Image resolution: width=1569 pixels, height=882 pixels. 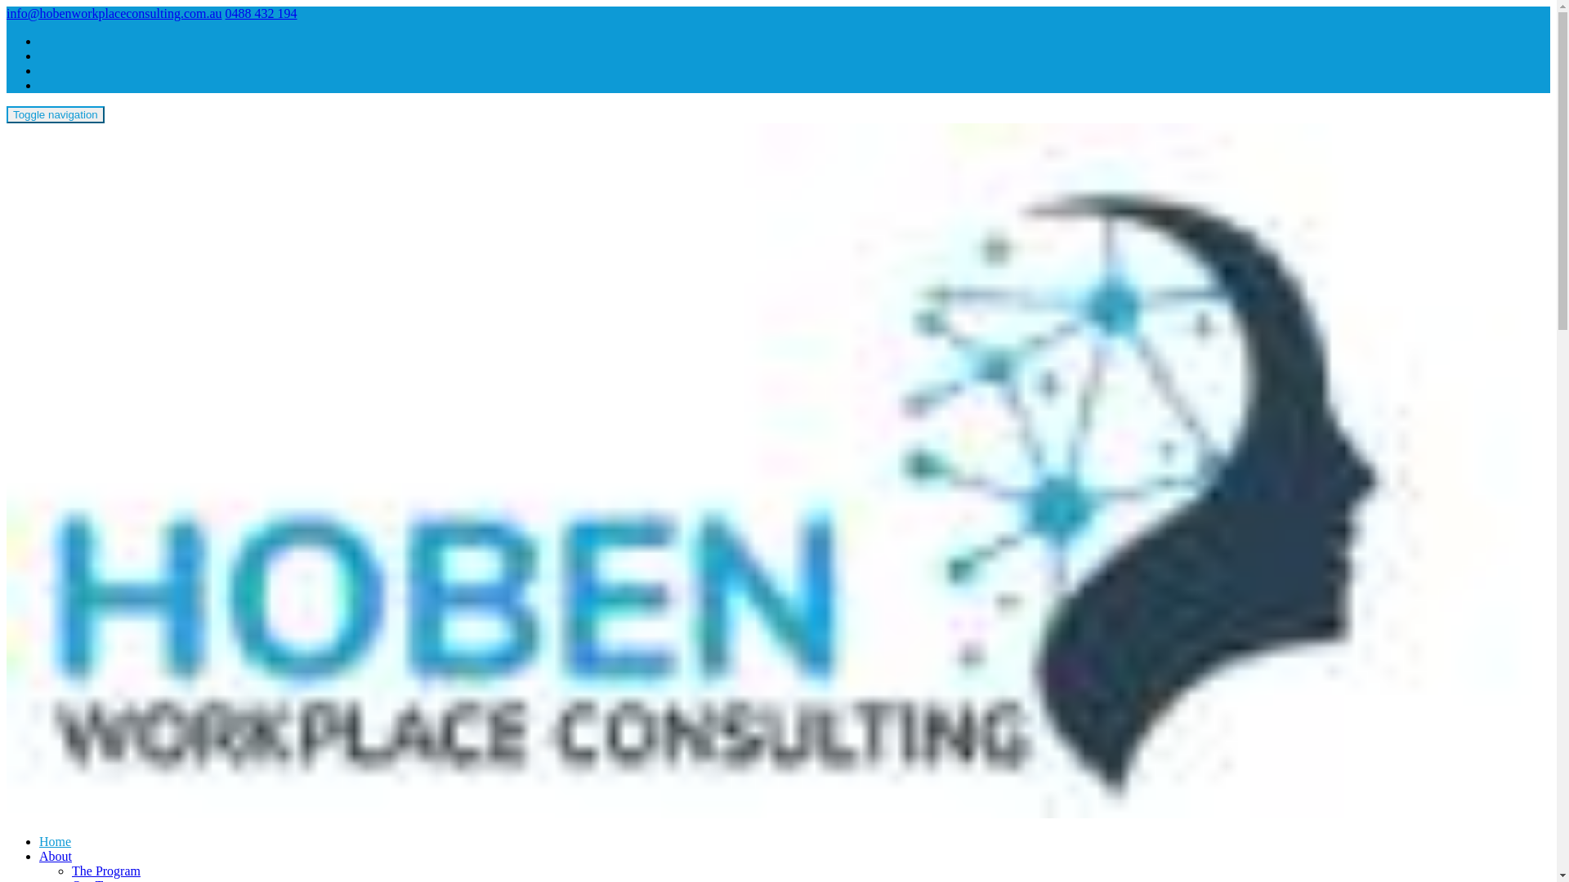 What do you see at coordinates (56, 841) in the screenshot?
I see `Home` at bounding box center [56, 841].